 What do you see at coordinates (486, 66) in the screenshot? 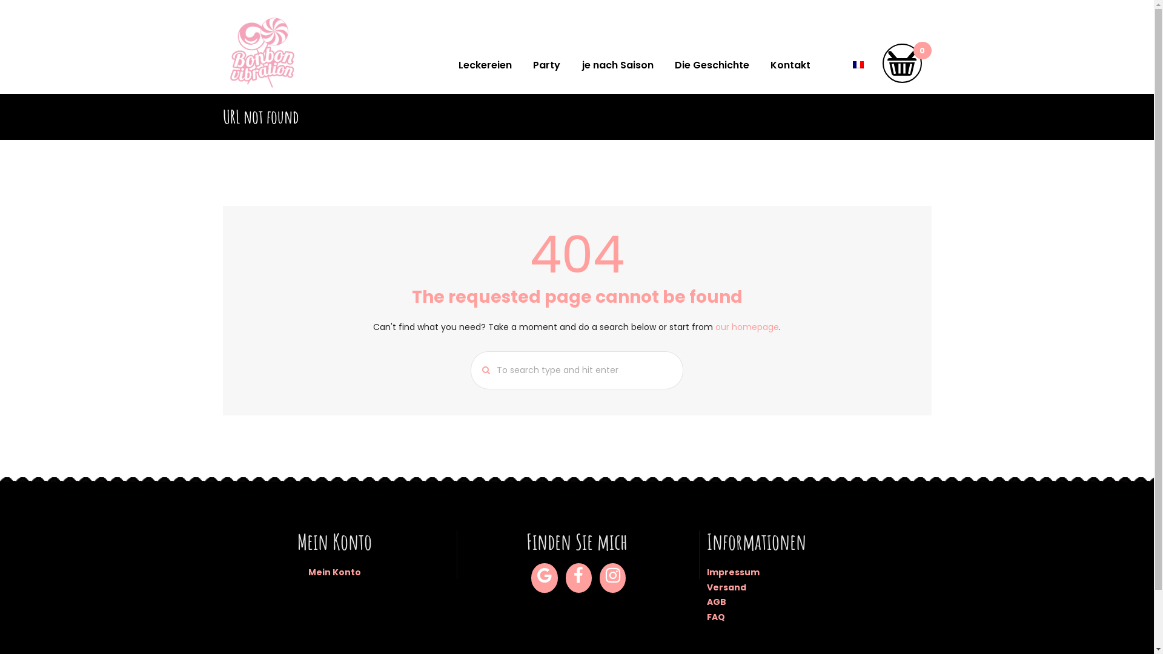
I see `Leckereien` at bounding box center [486, 66].